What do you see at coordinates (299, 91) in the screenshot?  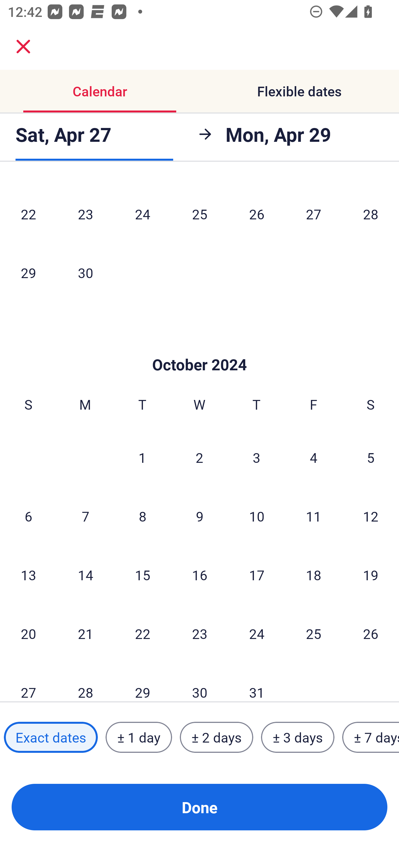 I see `Flexible dates` at bounding box center [299, 91].